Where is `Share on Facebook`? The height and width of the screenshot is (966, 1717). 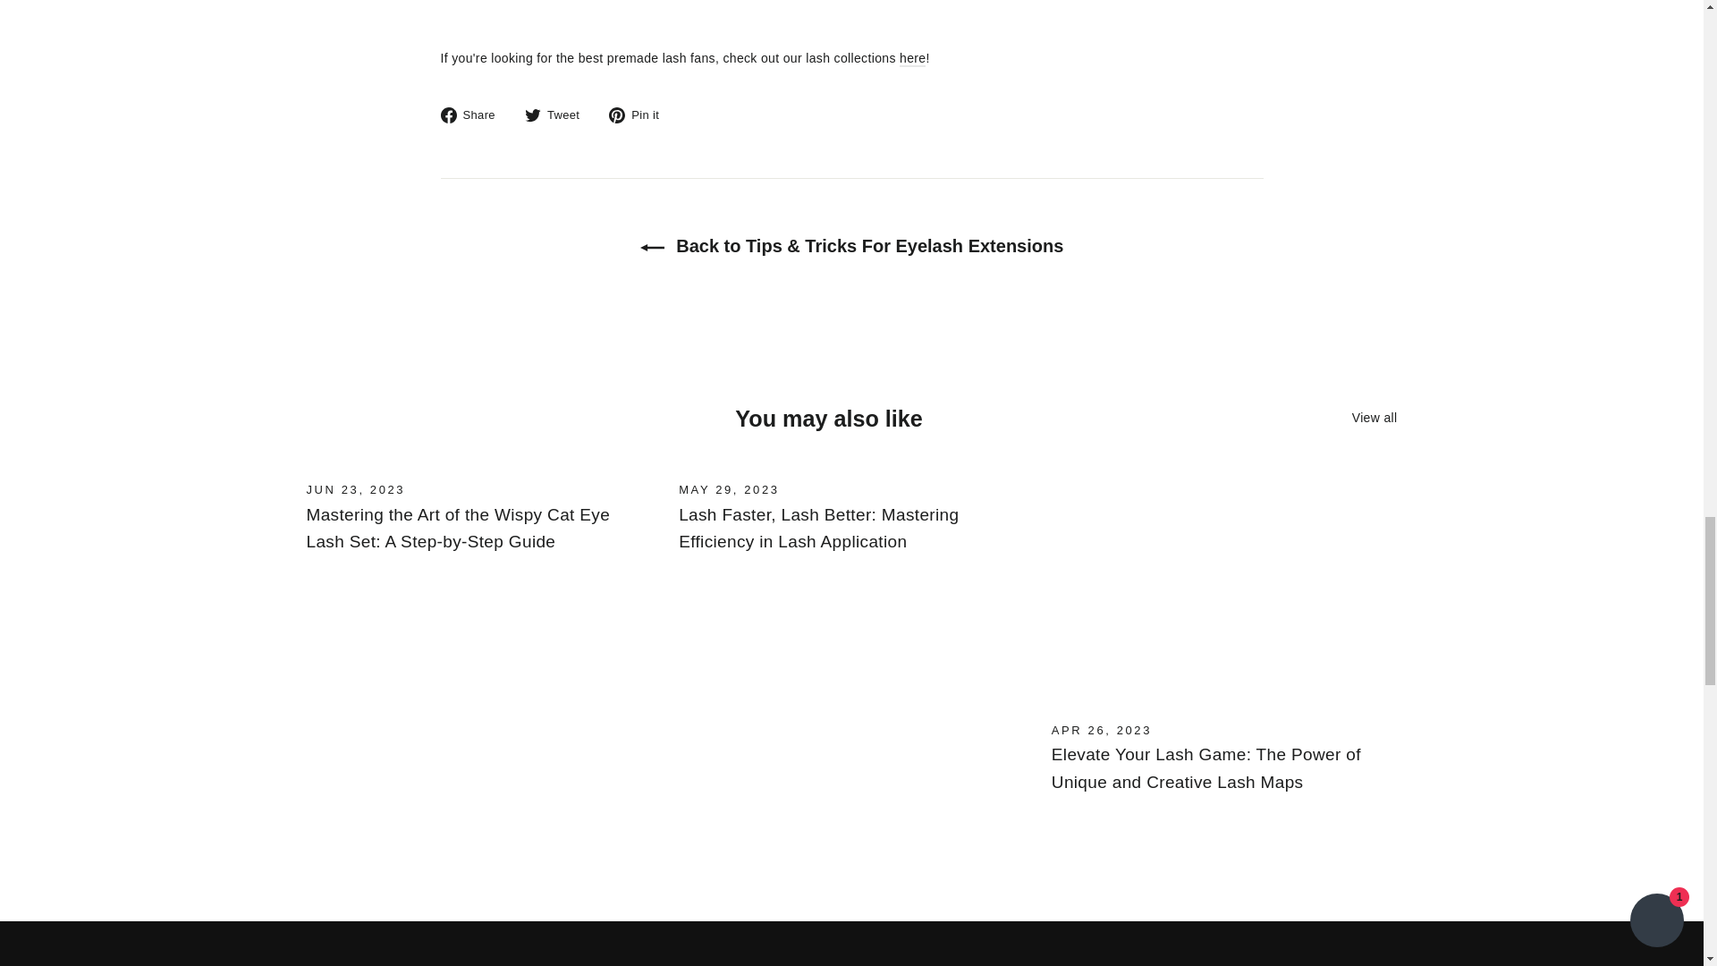
Share on Facebook is located at coordinates (474, 114).